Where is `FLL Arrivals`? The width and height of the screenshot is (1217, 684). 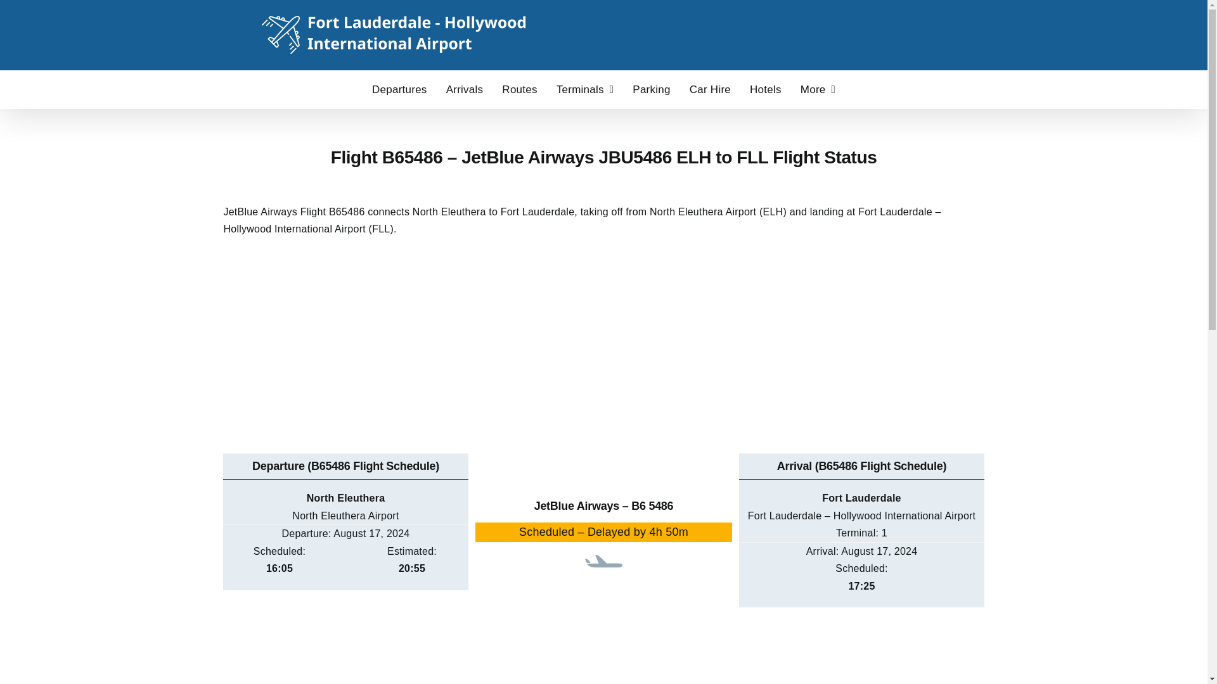 FLL Arrivals is located at coordinates (465, 89).